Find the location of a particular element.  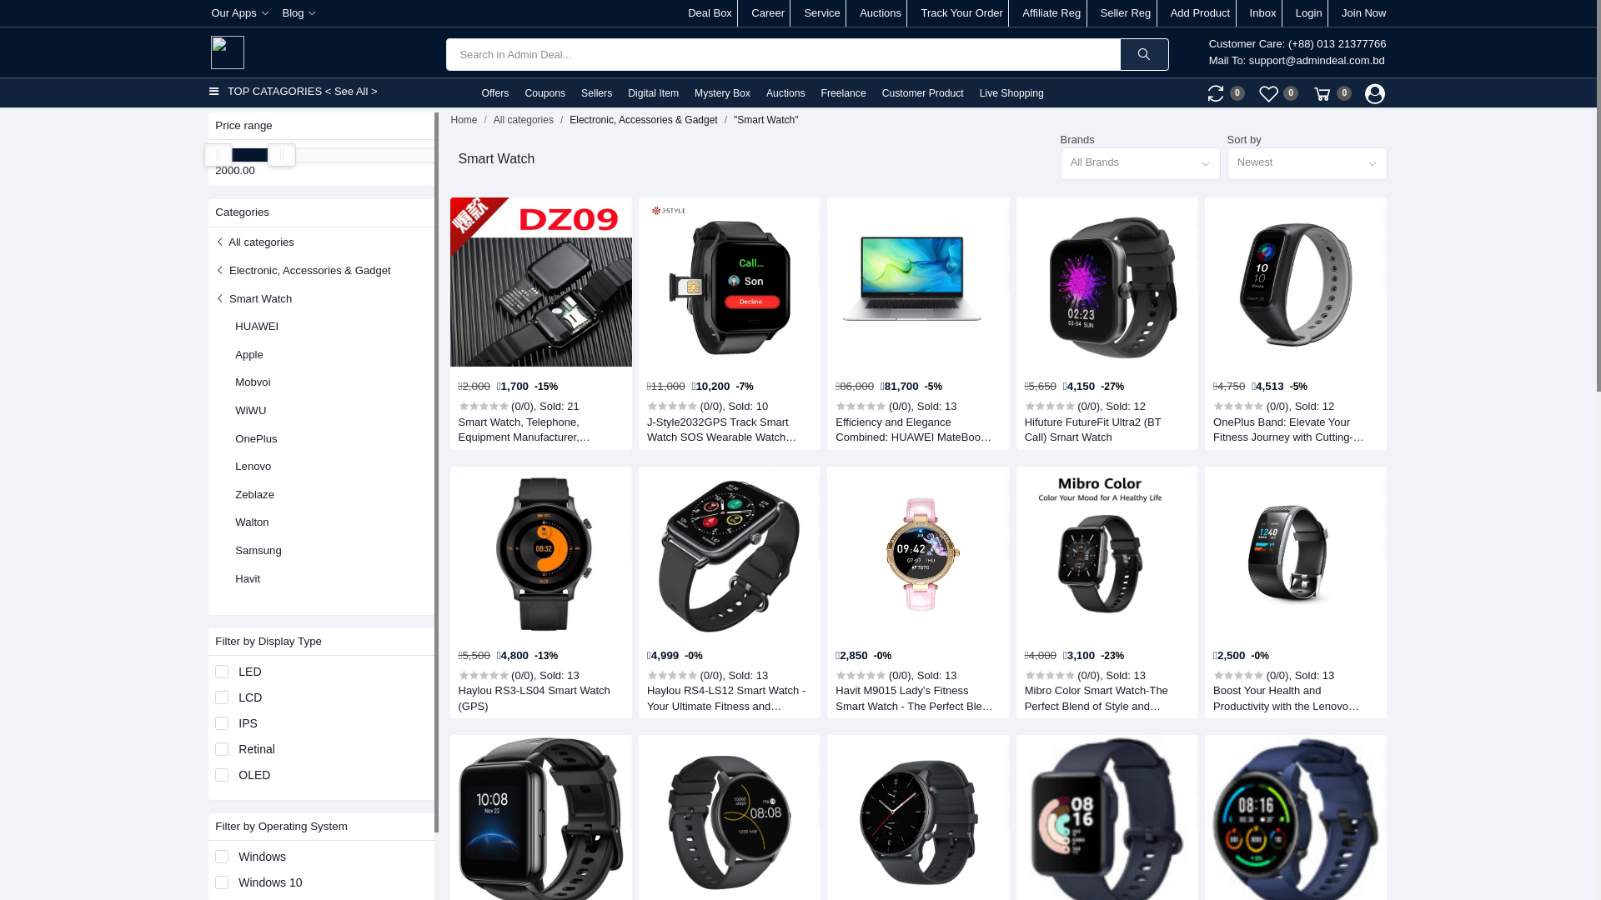

COLMI is located at coordinates (253, 718).